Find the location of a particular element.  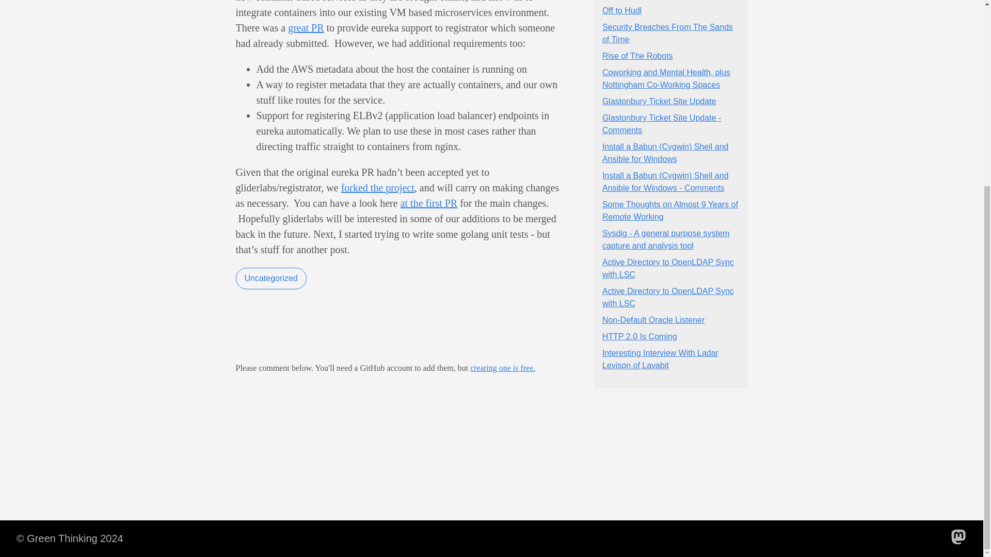

Active Directory to OpenLDAP Sync with LSC is located at coordinates (668, 268).